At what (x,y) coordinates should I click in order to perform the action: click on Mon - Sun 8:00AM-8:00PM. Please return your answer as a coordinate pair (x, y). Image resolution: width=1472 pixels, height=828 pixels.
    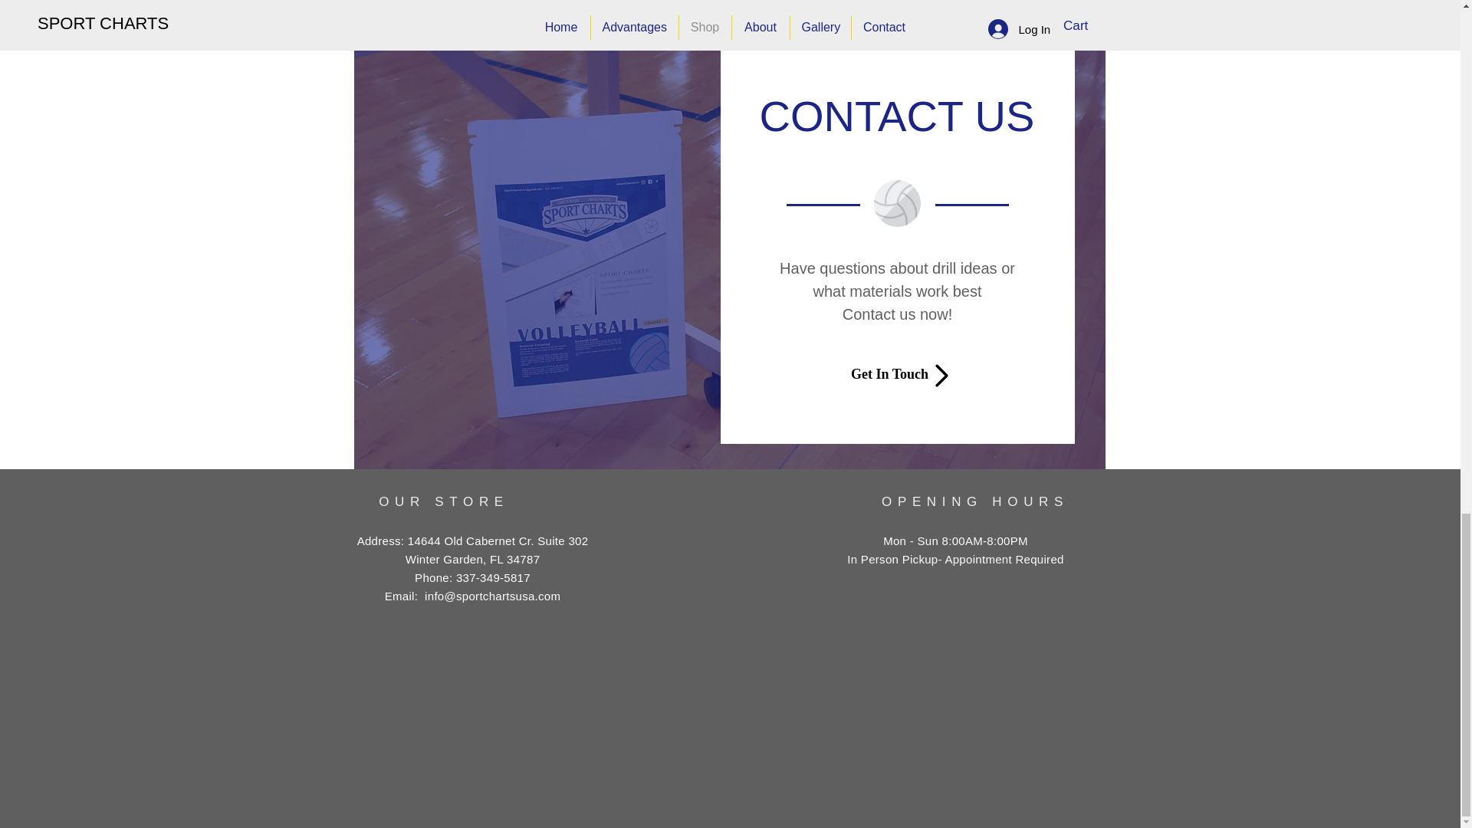
    Looking at the image, I should click on (955, 540).